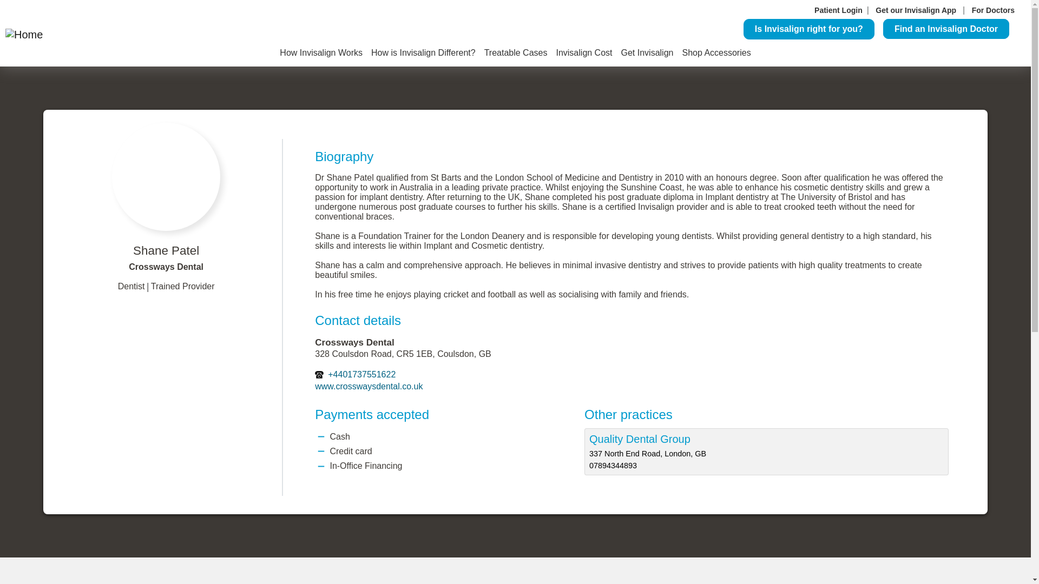 This screenshot has width=1039, height=584. What do you see at coordinates (838, 10) in the screenshot?
I see `Patient Login` at bounding box center [838, 10].